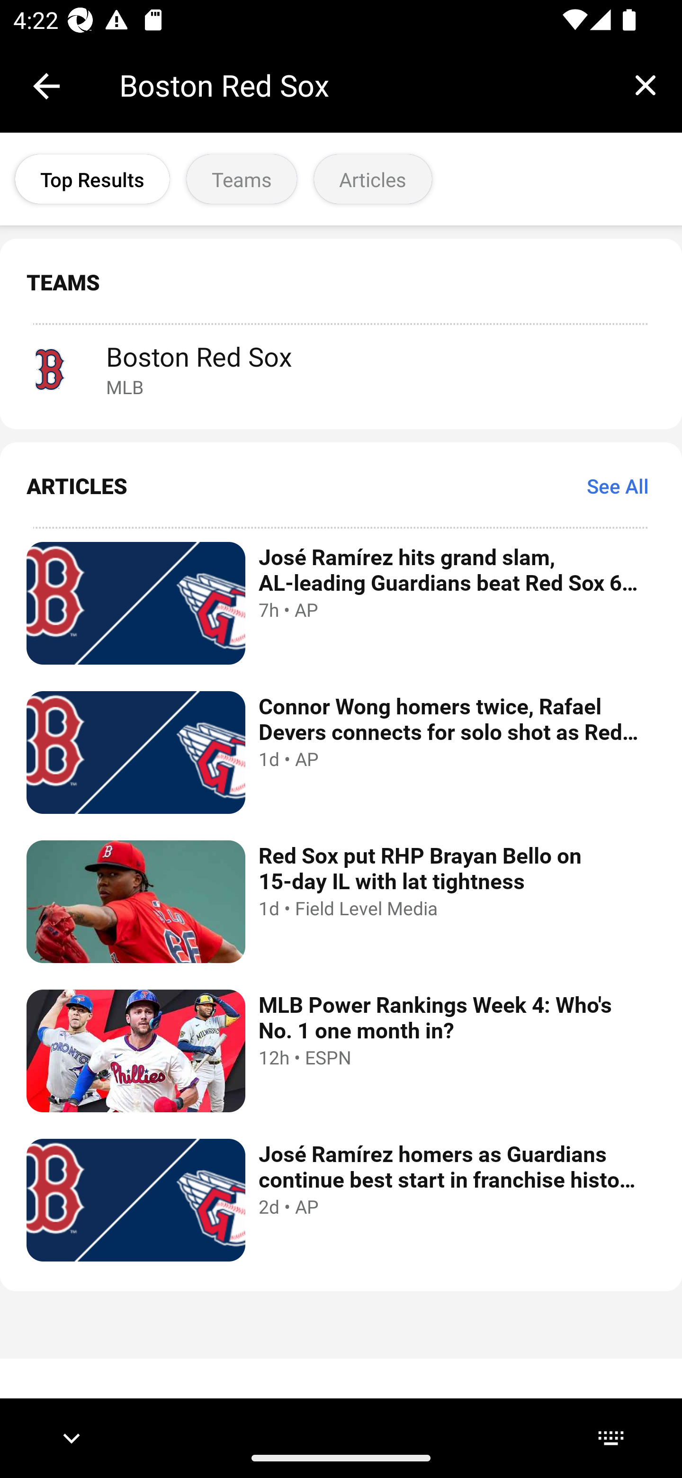 Image resolution: width=682 pixels, height=1478 pixels. I want to click on Articles, so click(373, 179).